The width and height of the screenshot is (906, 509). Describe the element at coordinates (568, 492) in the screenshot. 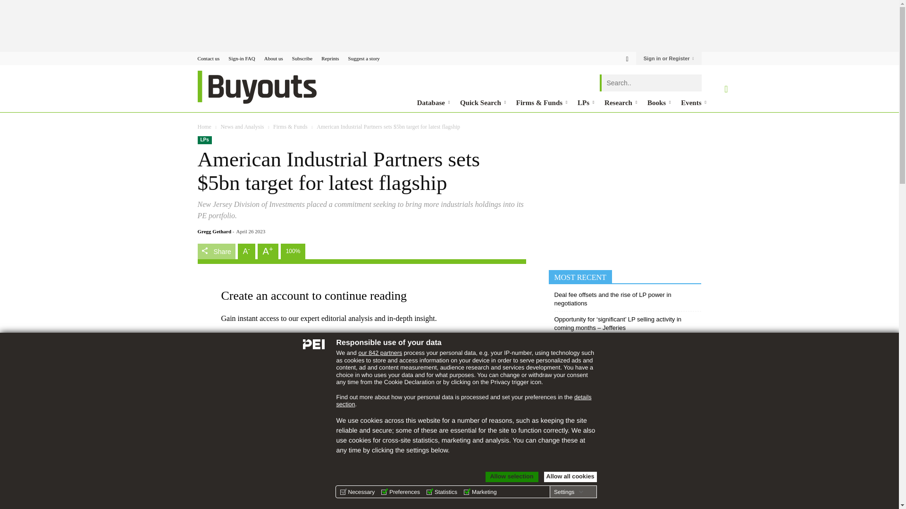

I see `Settings` at that location.